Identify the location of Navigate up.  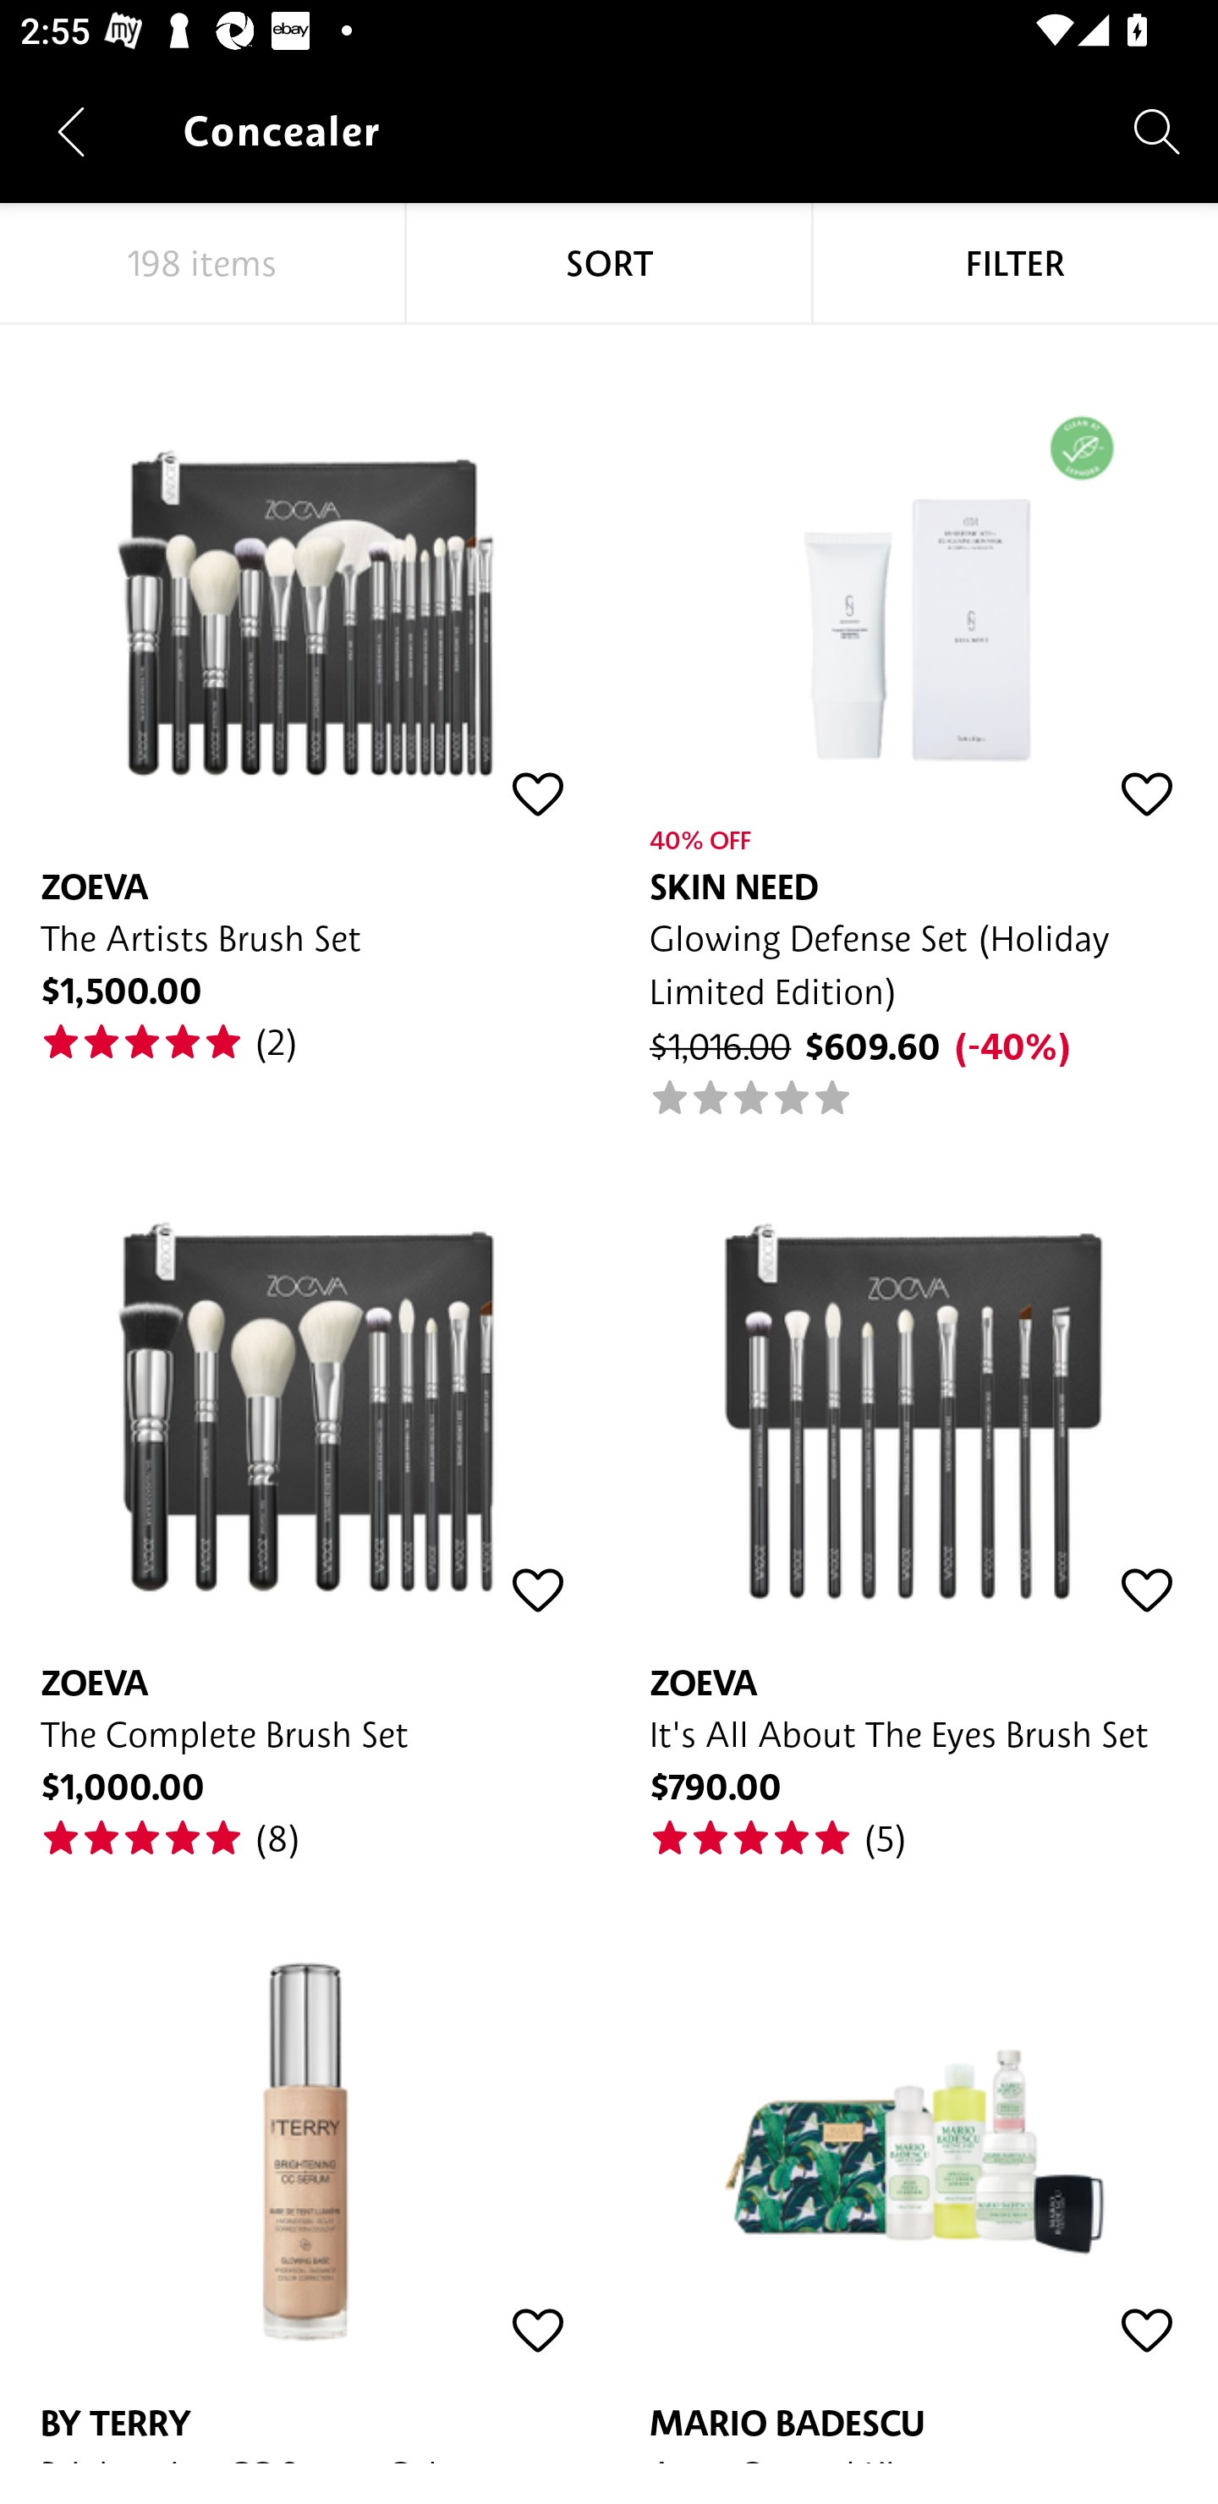
(71, 131).